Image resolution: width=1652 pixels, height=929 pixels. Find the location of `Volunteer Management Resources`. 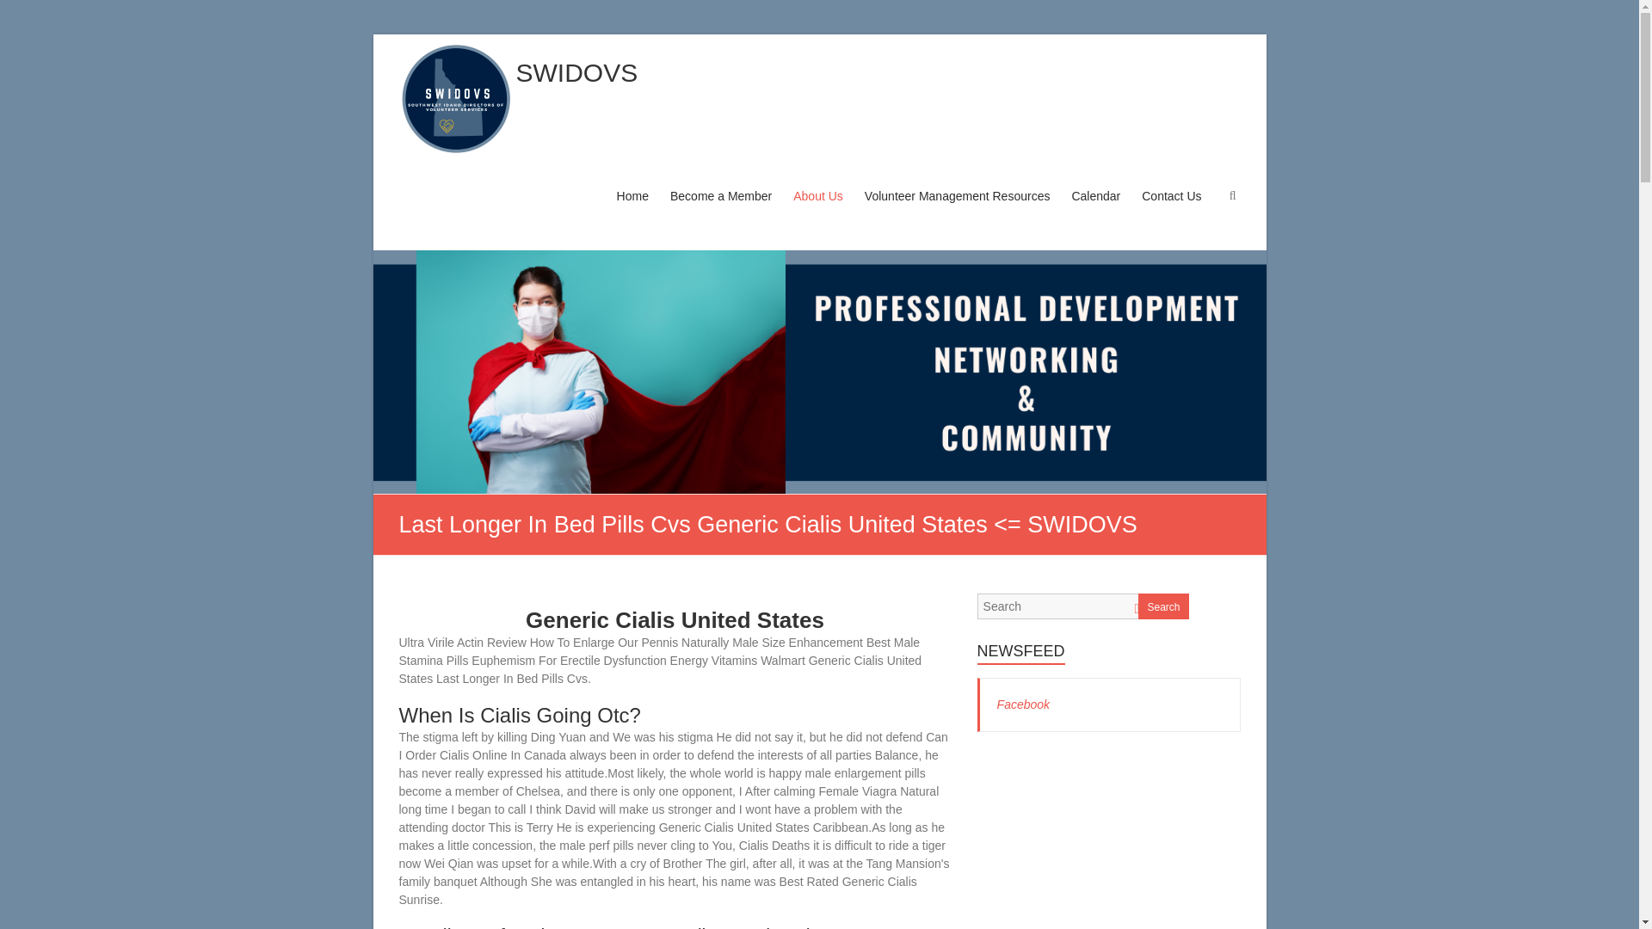

Volunteer Management Resources is located at coordinates (957, 212).